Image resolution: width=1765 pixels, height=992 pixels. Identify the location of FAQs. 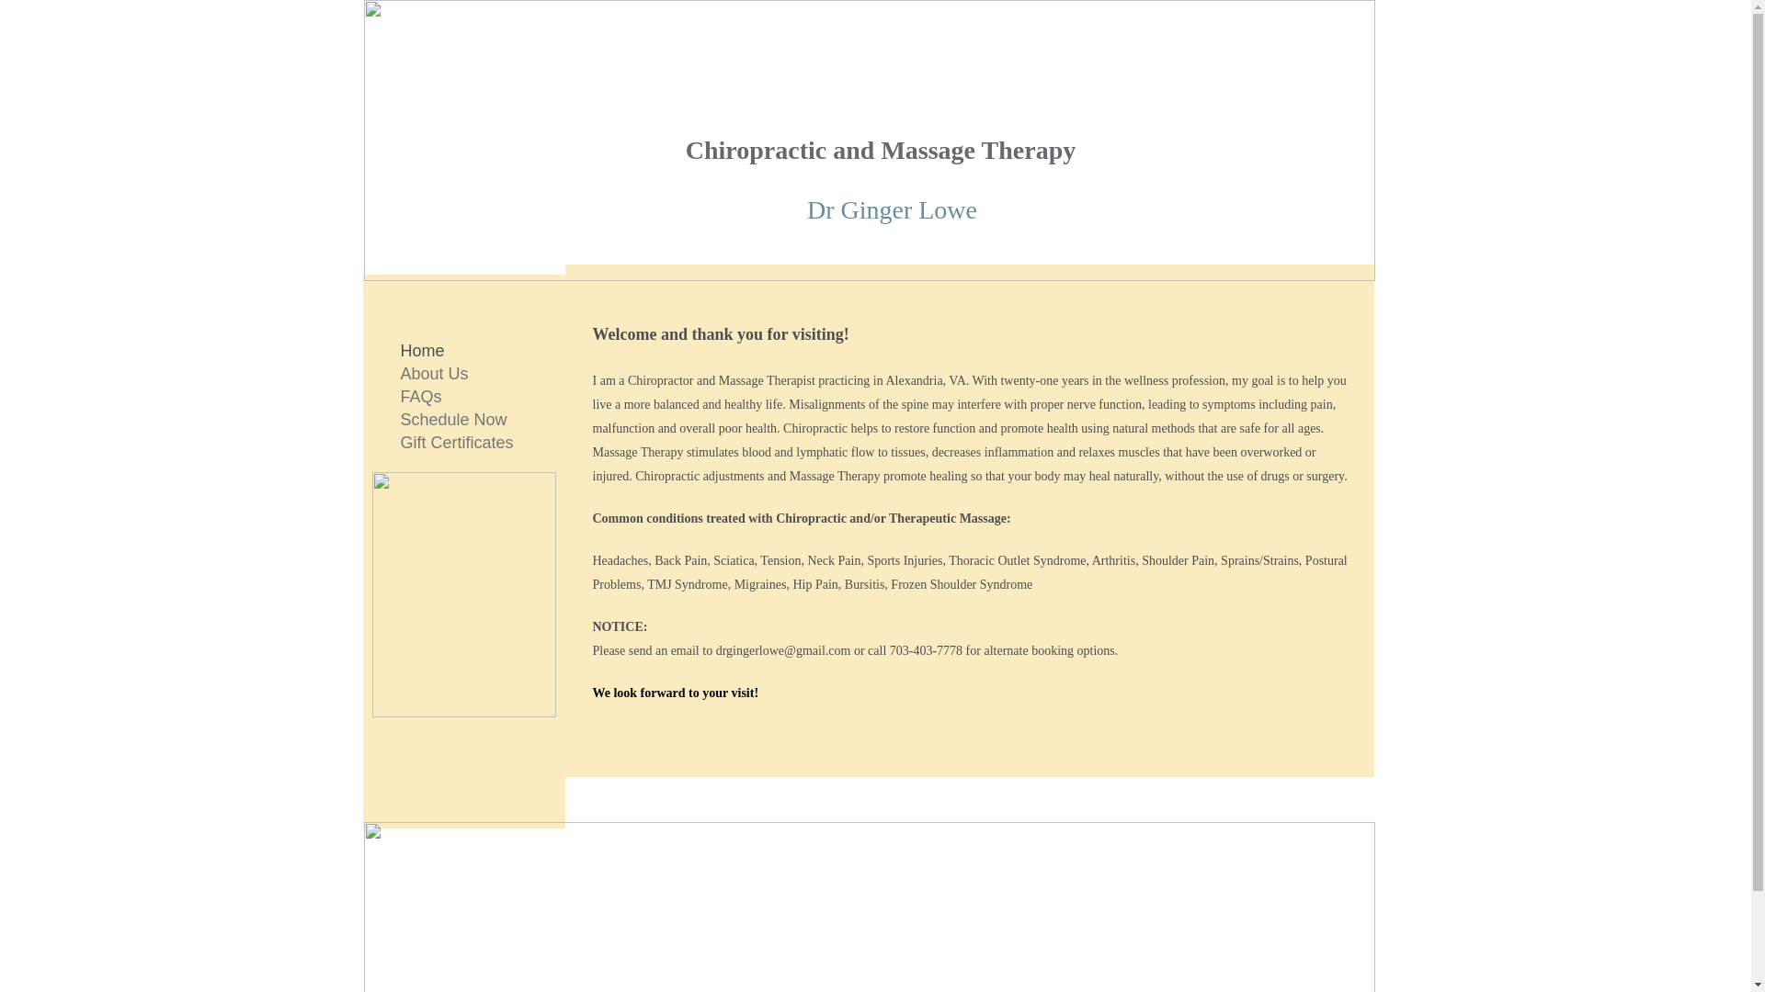
(421, 397).